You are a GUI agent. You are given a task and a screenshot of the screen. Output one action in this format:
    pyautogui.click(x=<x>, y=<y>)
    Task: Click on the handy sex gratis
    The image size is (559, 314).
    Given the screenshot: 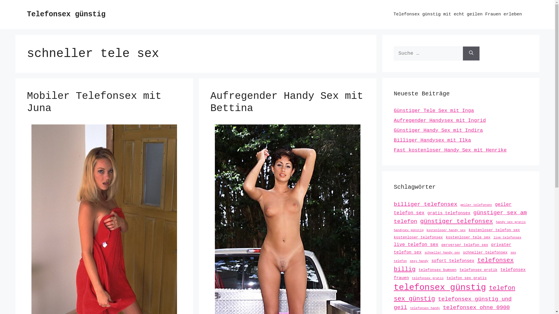 What is the action you would take?
    pyautogui.click(x=511, y=222)
    